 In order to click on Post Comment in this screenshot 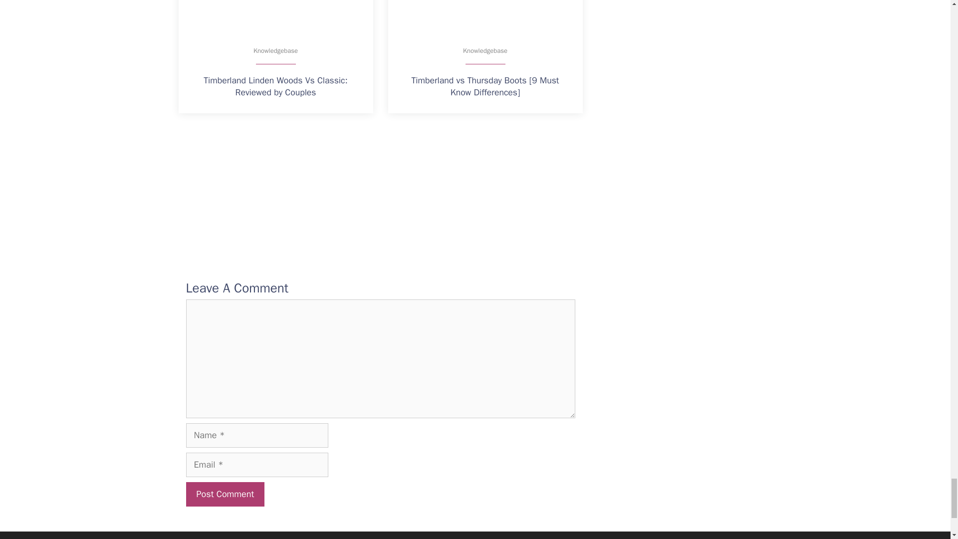, I will do `click(225, 494)`.